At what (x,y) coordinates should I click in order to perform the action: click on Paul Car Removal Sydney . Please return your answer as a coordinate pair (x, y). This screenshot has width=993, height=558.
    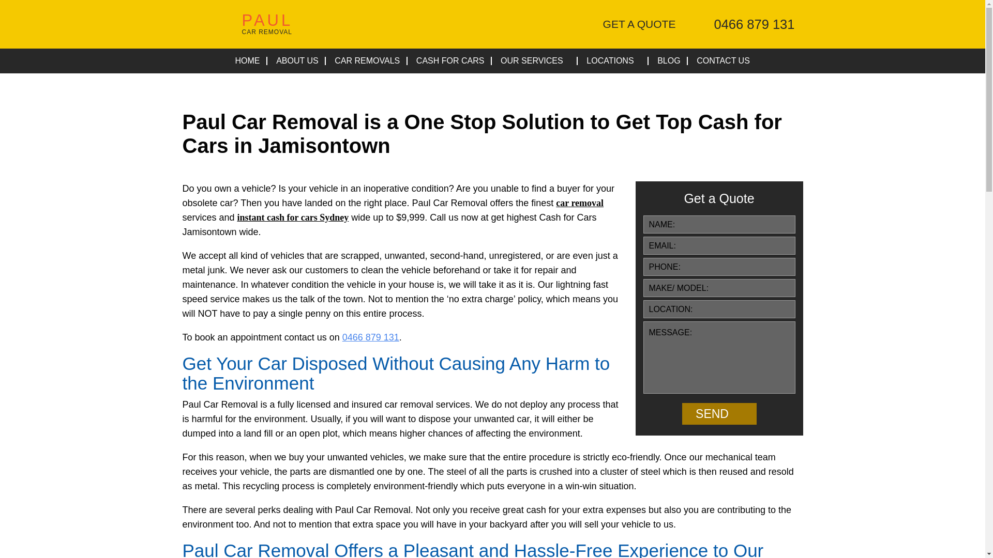
    Looking at the image, I should click on (238, 27).